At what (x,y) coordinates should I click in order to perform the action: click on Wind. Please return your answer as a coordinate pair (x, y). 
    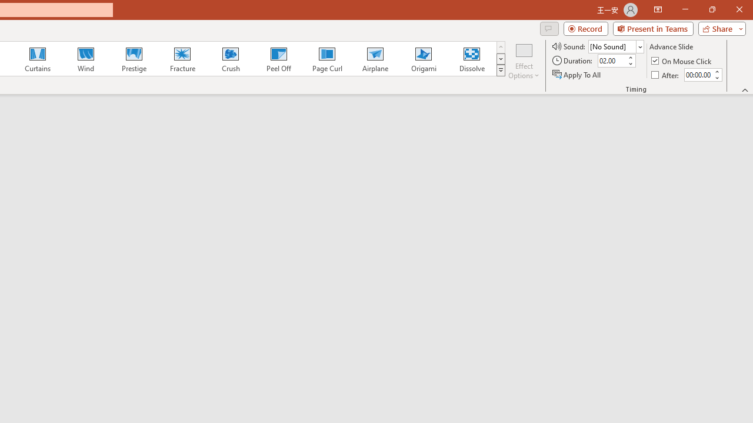
    Looking at the image, I should click on (85, 59).